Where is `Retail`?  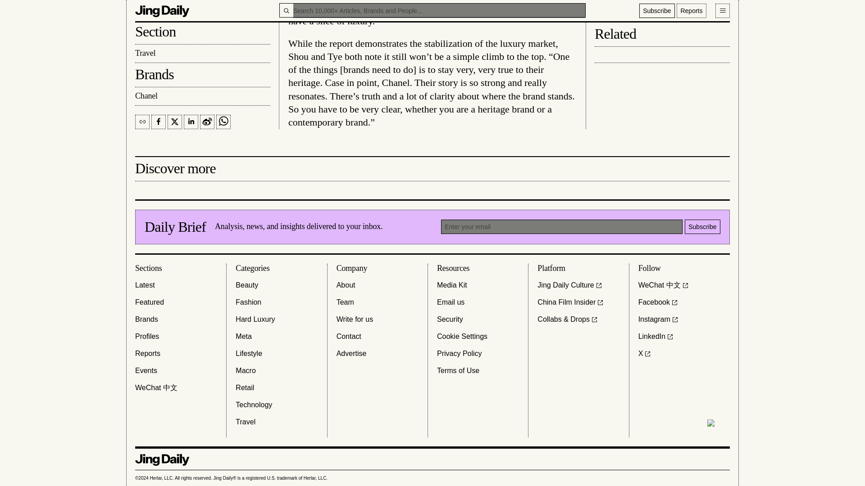 Retail is located at coordinates (245, 387).